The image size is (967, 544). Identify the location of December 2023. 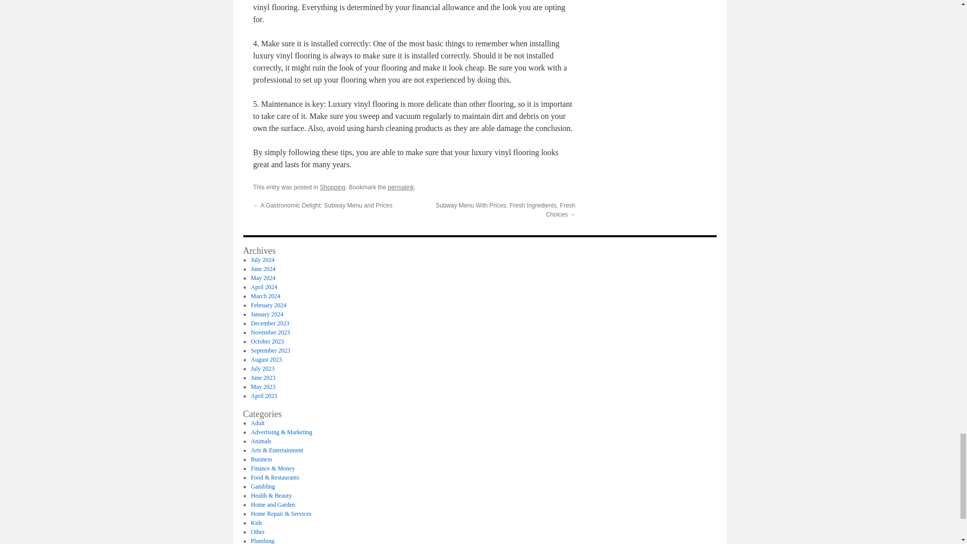
(270, 323).